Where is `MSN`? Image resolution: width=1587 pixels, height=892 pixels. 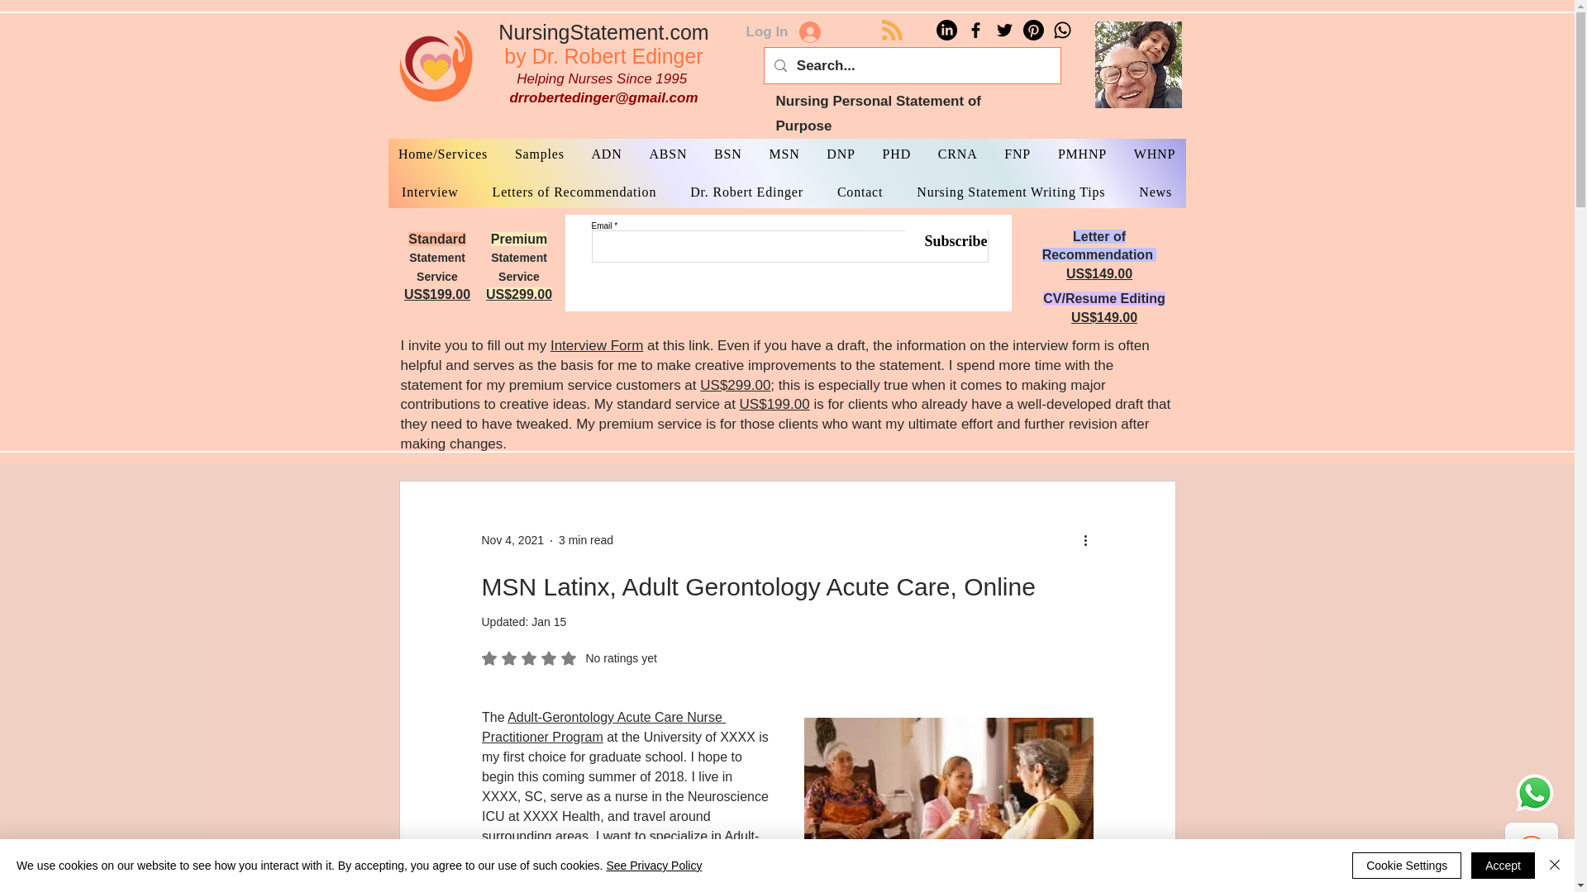 MSN is located at coordinates (784, 154).